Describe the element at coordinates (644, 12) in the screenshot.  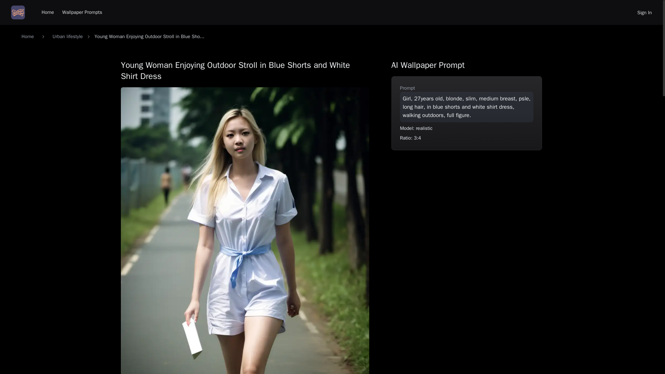
I see `Sign In` at that location.